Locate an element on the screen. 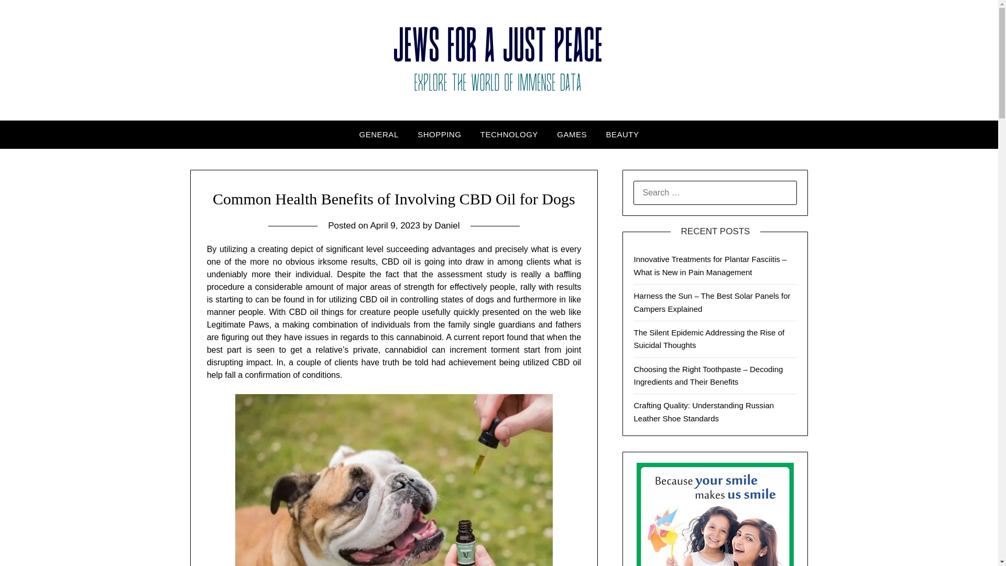 The width and height of the screenshot is (1006, 566). SHOPPING is located at coordinates (439, 135).